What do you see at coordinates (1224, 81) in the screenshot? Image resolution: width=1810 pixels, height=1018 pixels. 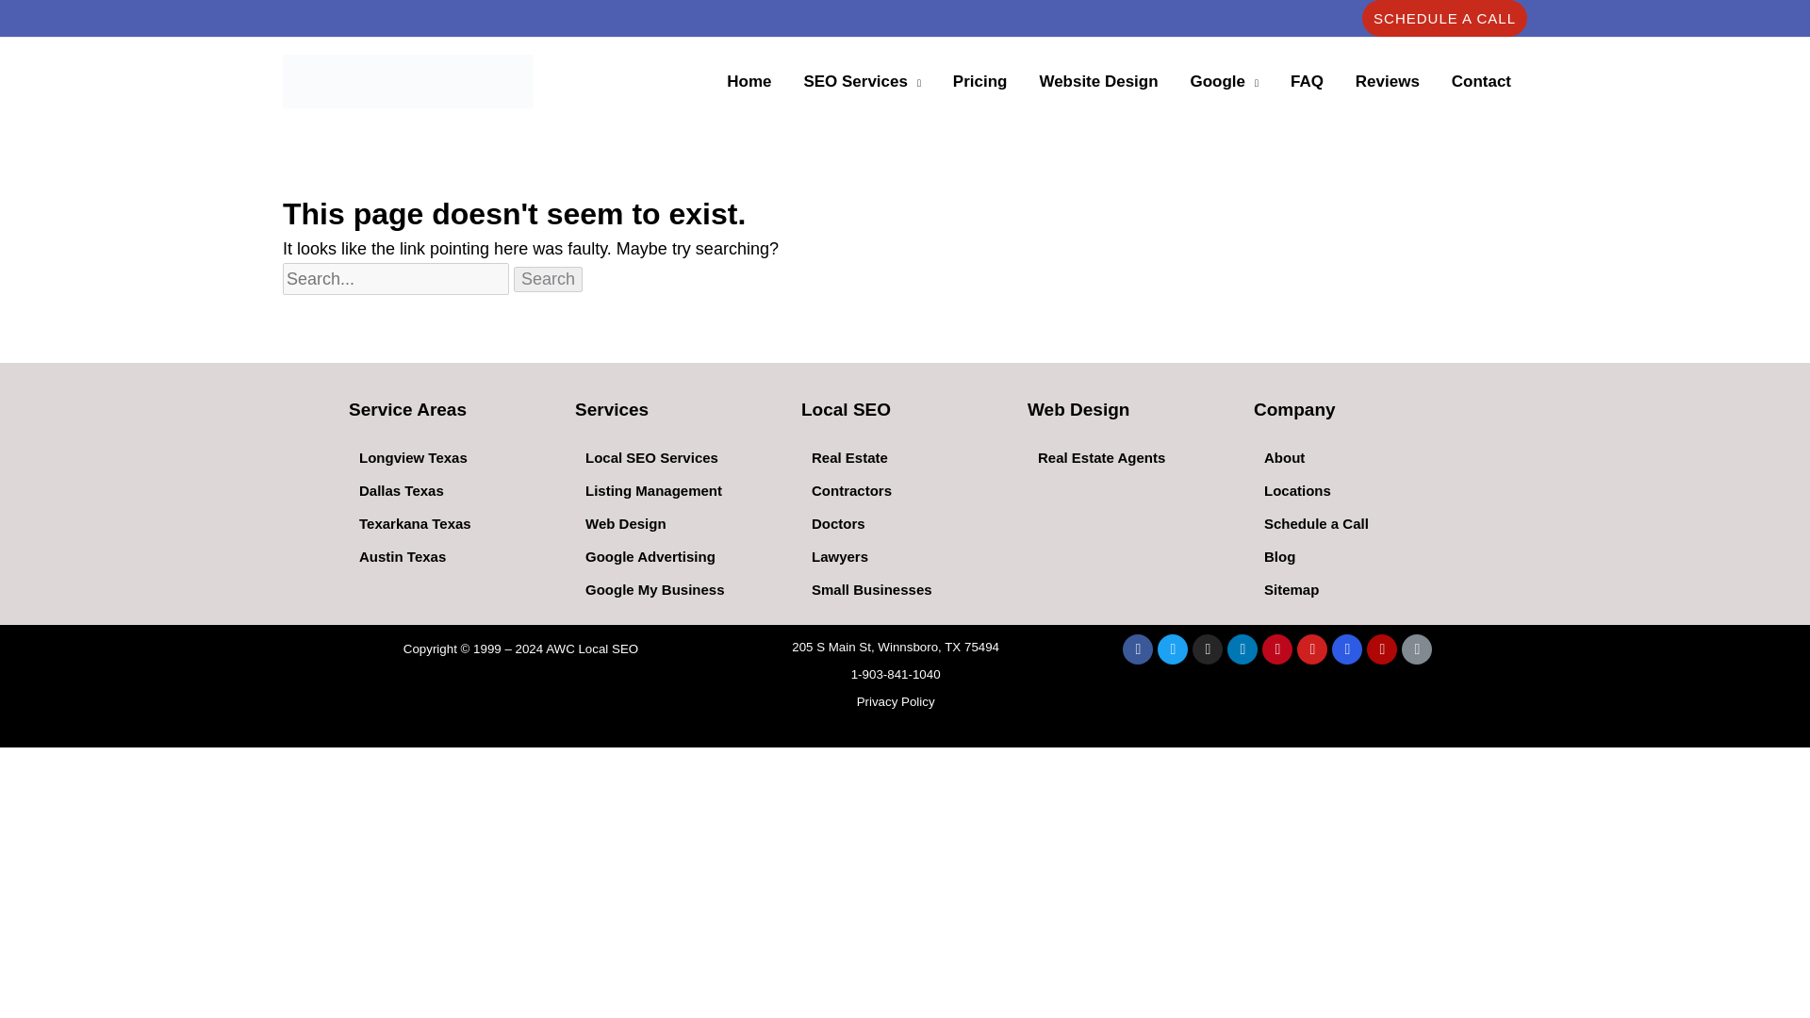 I see `Google Services` at bounding box center [1224, 81].